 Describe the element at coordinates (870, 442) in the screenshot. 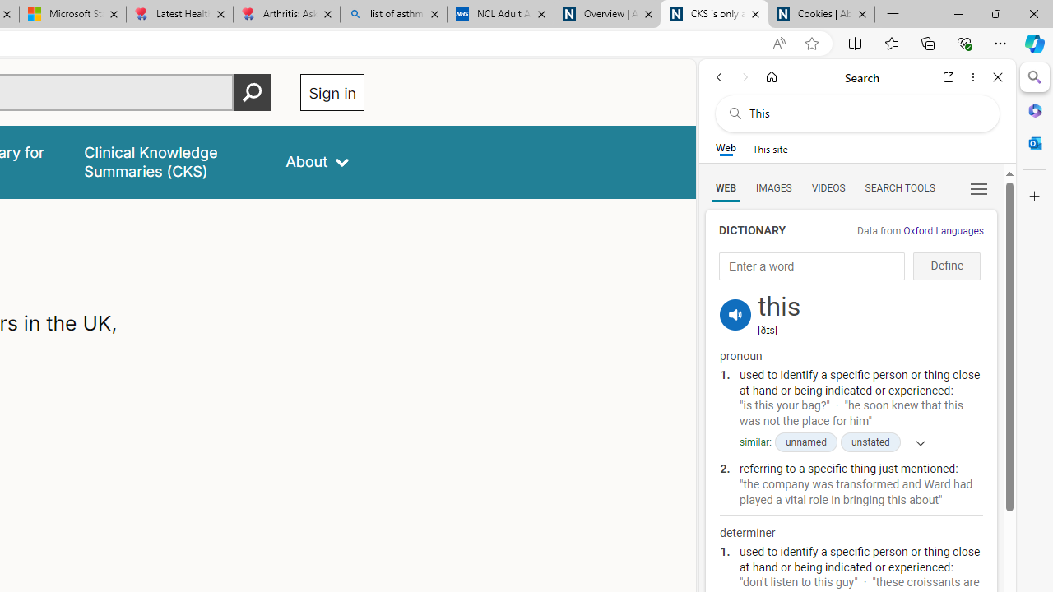

I see `unstated` at that location.